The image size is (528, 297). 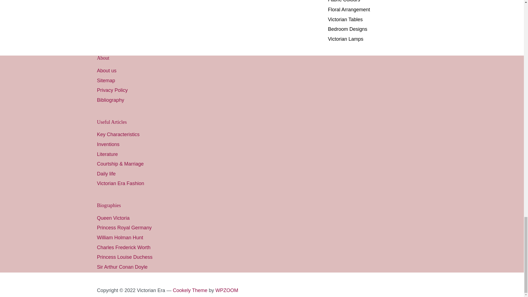 I want to click on Bibliography, so click(x=110, y=100).